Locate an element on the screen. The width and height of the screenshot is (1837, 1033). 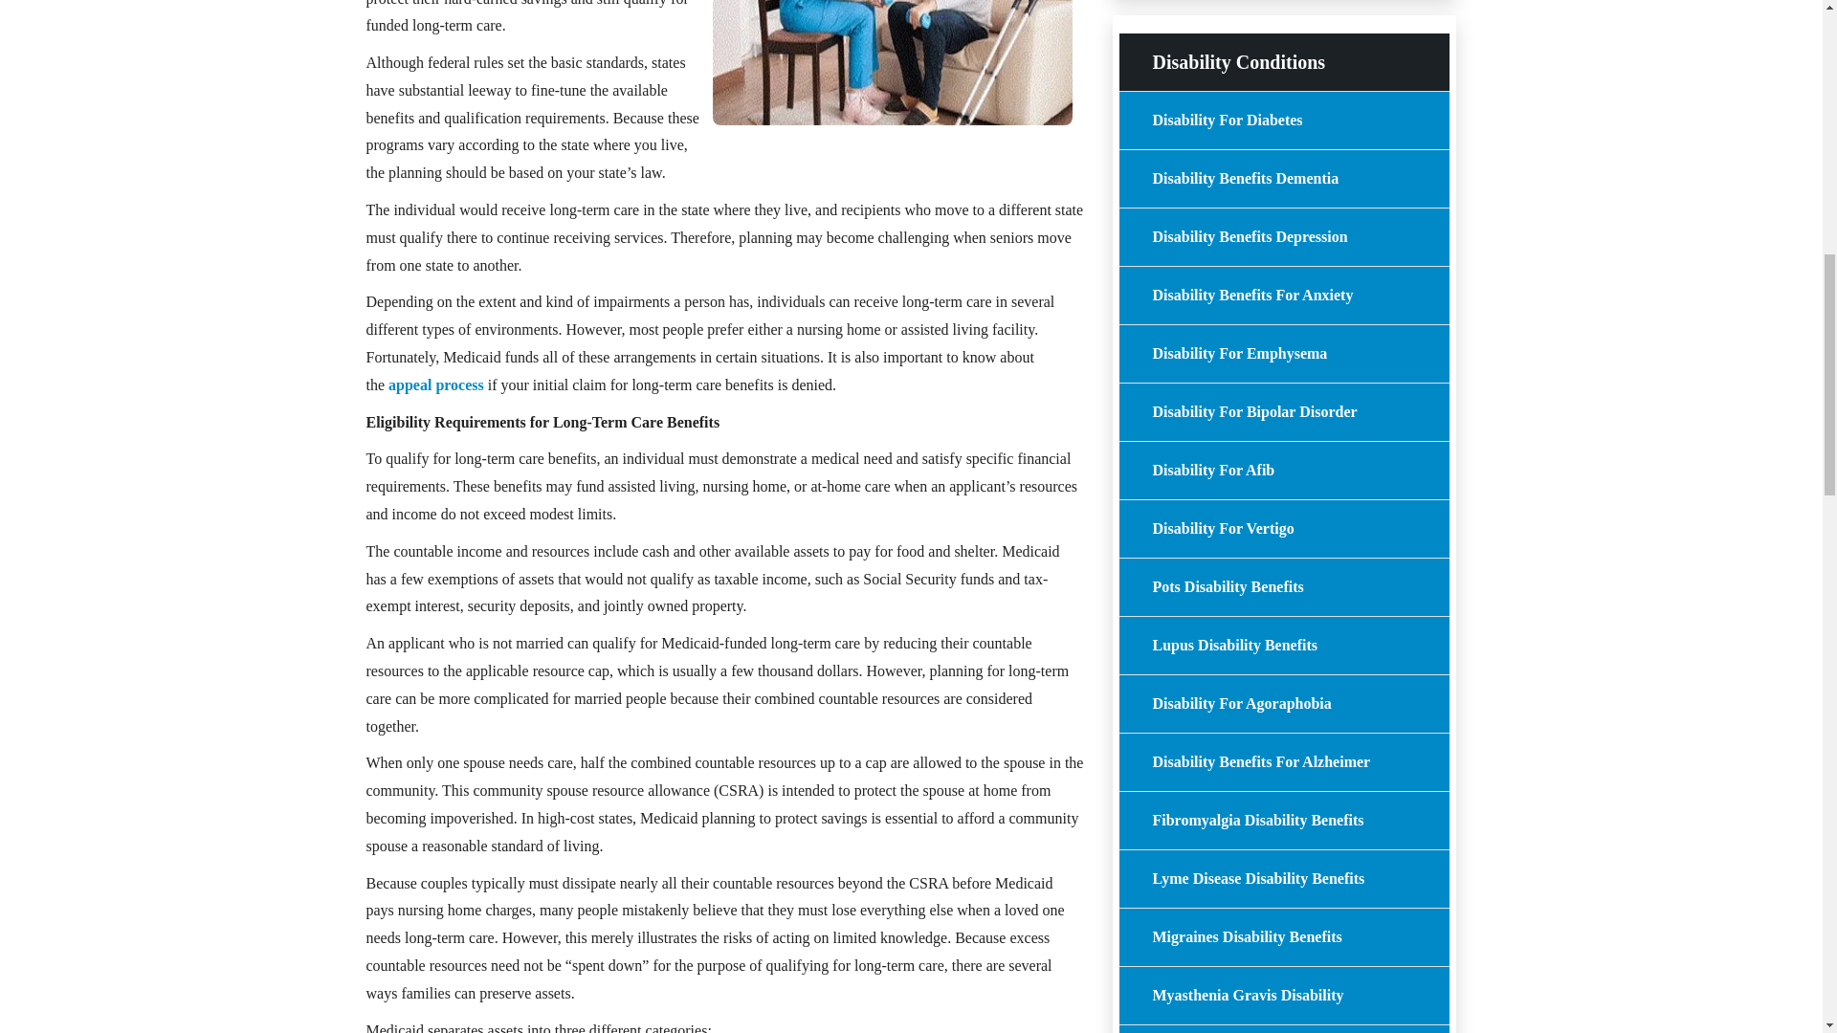
Disability Conditions is located at coordinates (1284, 61).